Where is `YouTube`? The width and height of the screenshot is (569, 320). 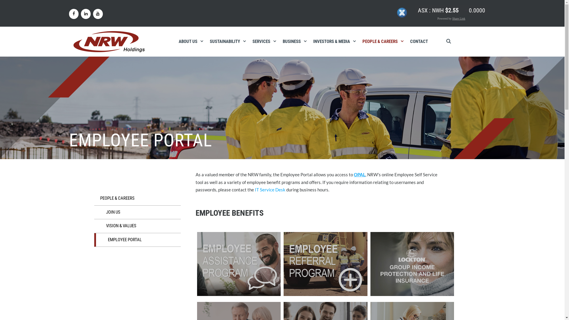 YouTube is located at coordinates (98, 14).